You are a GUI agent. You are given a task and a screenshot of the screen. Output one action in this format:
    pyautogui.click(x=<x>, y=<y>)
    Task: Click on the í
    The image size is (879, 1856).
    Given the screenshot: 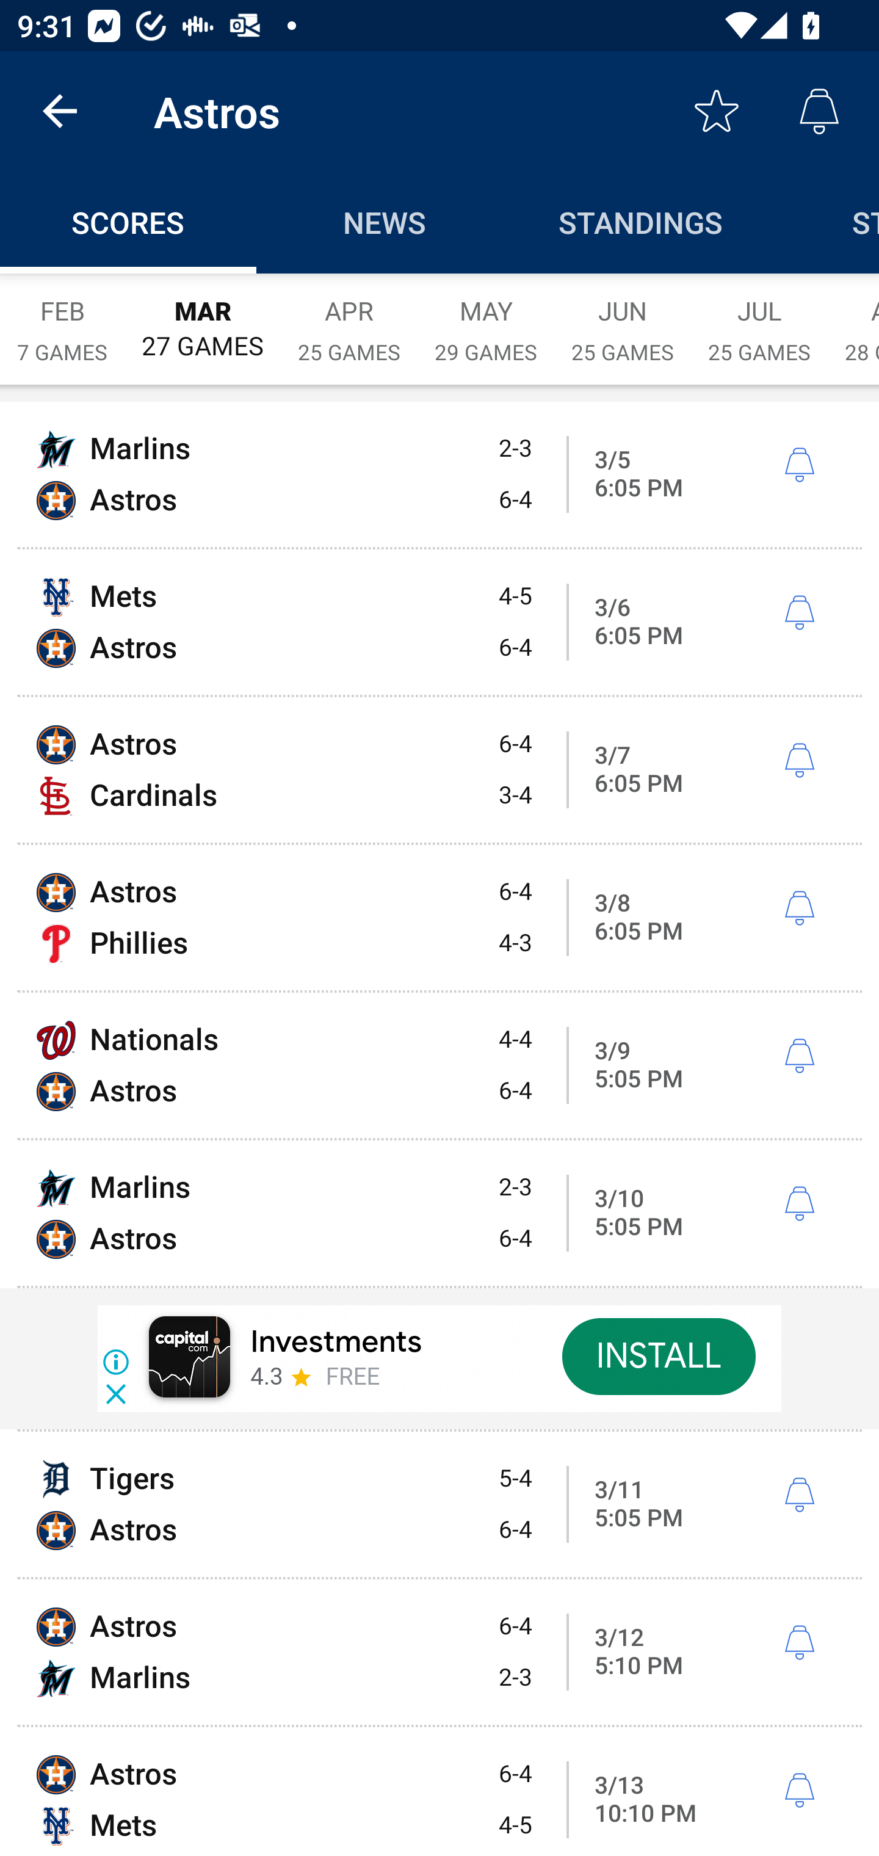 What is the action you would take?
    pyautogui.click(x=799, y=1057)
    